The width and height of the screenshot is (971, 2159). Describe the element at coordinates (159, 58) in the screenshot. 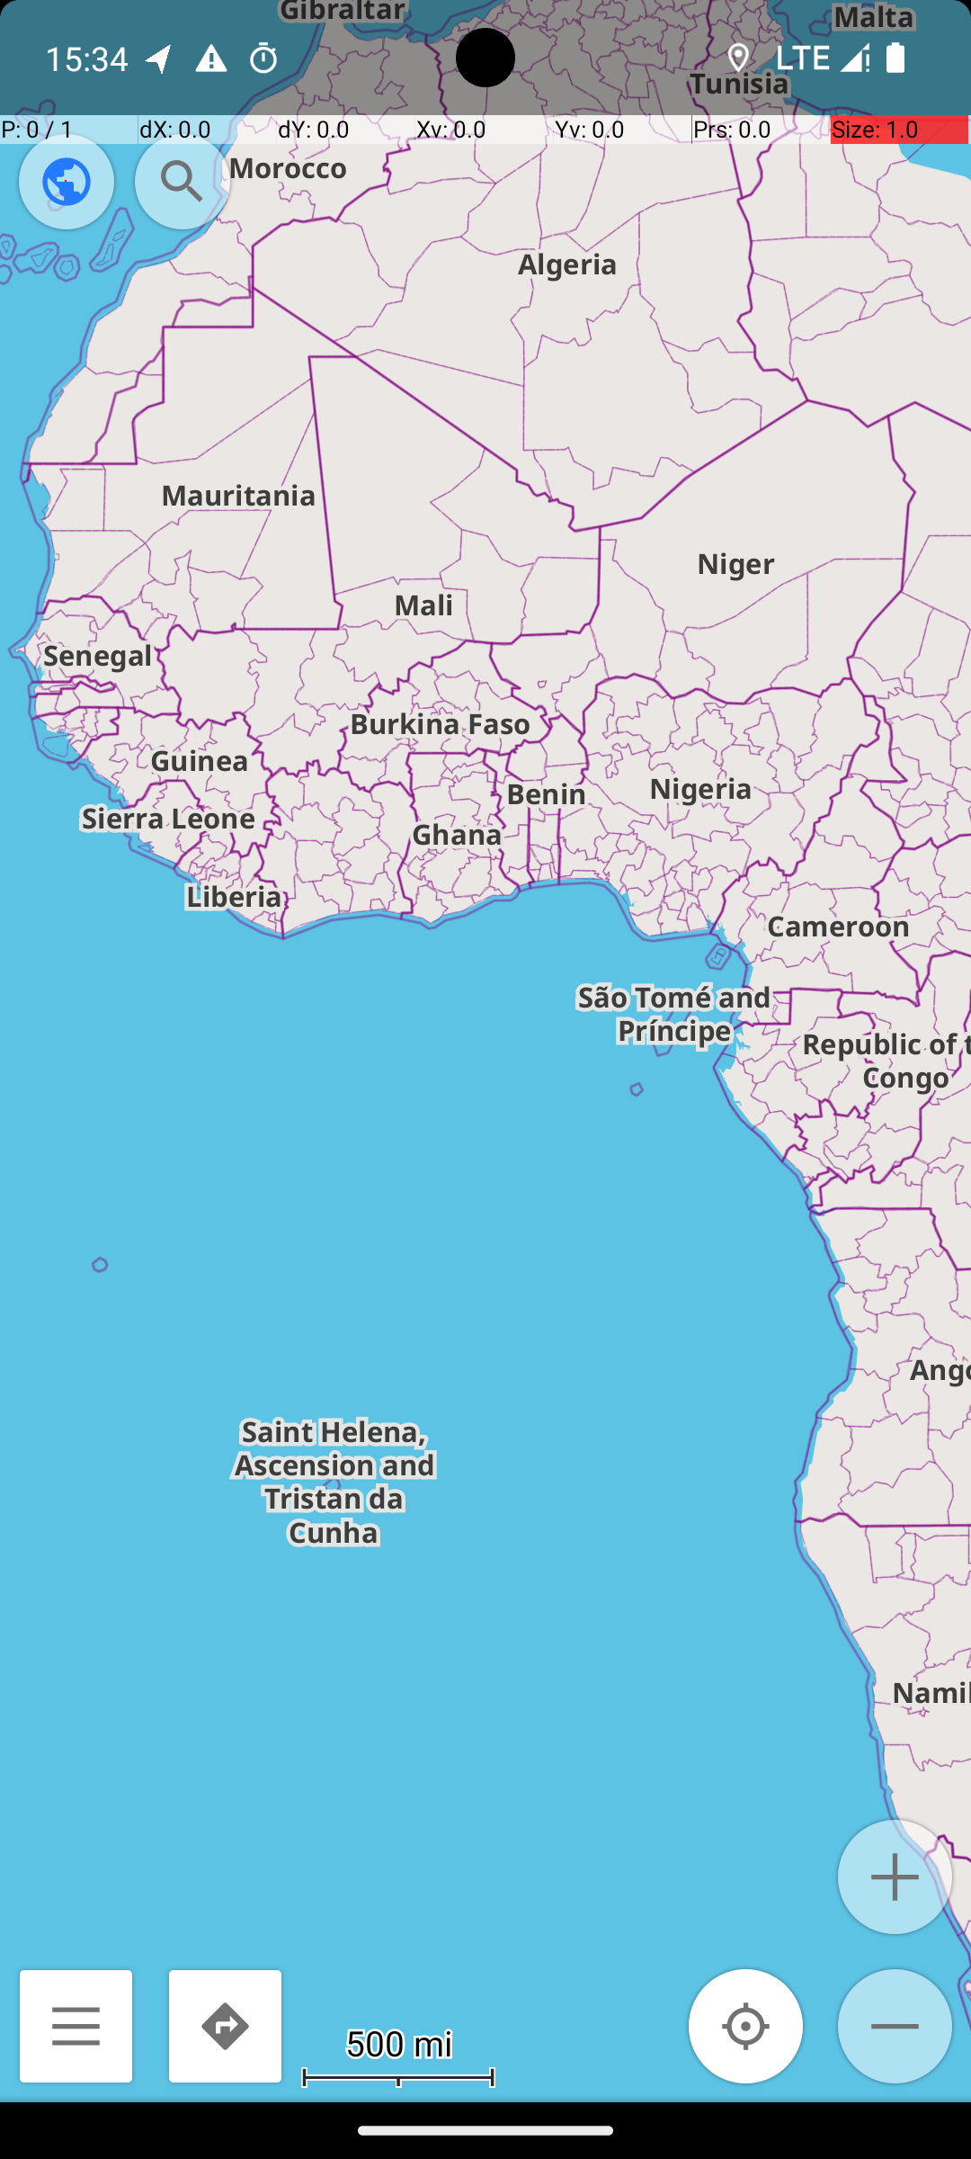

I see `OpenTracks notification: Distance: 8.20 mi` at that location.